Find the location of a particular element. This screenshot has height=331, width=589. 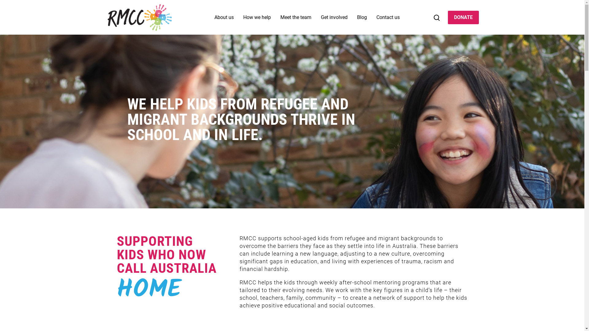

Meet the team is located at coordinates (296, 21).